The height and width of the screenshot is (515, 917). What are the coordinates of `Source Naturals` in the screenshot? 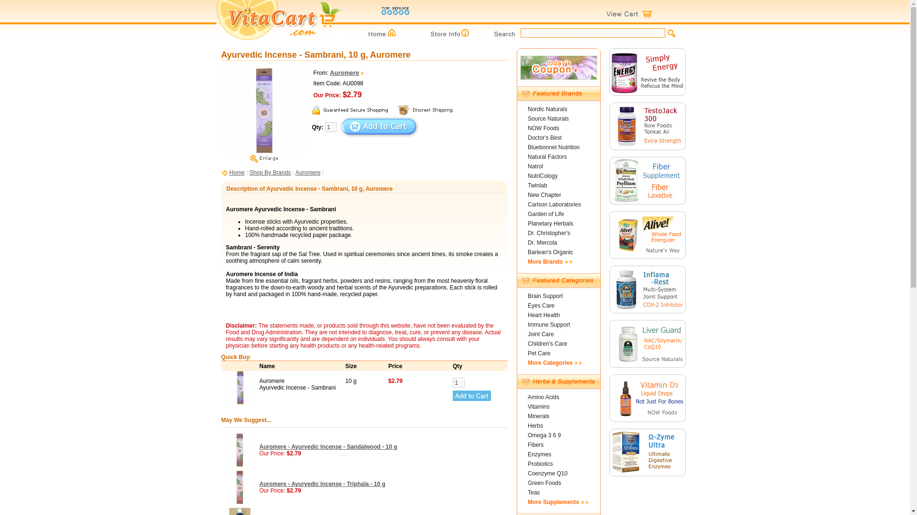 It's located at (548, 118).